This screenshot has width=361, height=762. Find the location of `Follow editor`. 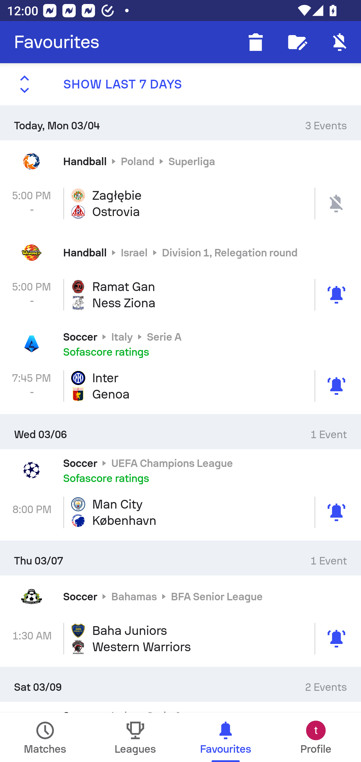

Follow editor is located at coordinates (298, 42).